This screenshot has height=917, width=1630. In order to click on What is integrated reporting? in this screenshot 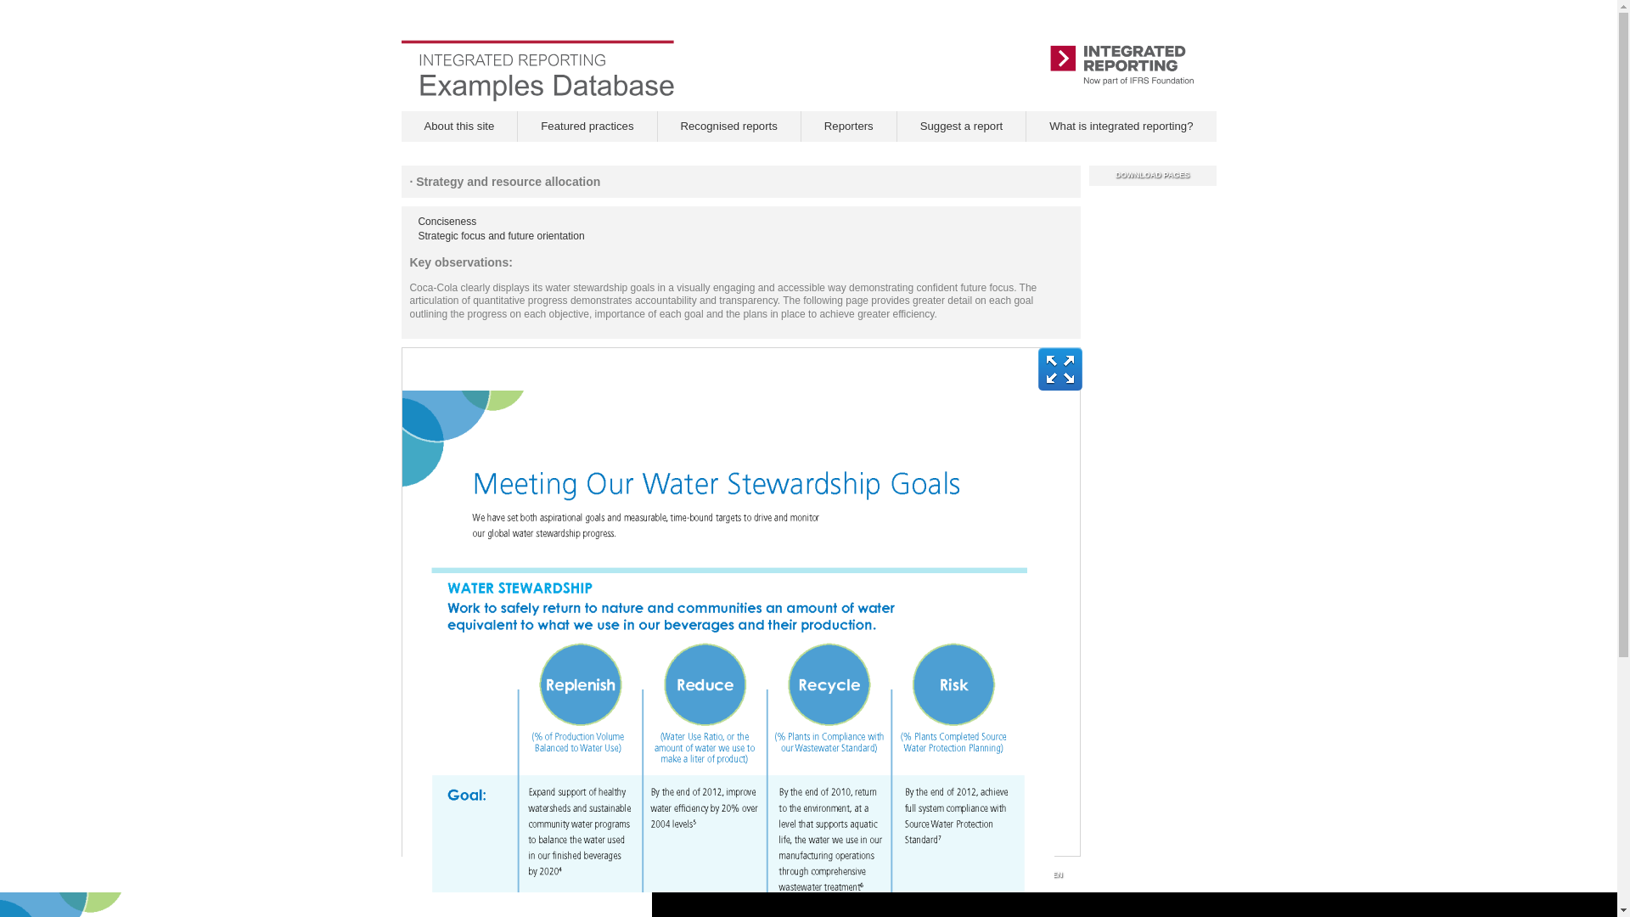, I will do `click(1121, 126)`.